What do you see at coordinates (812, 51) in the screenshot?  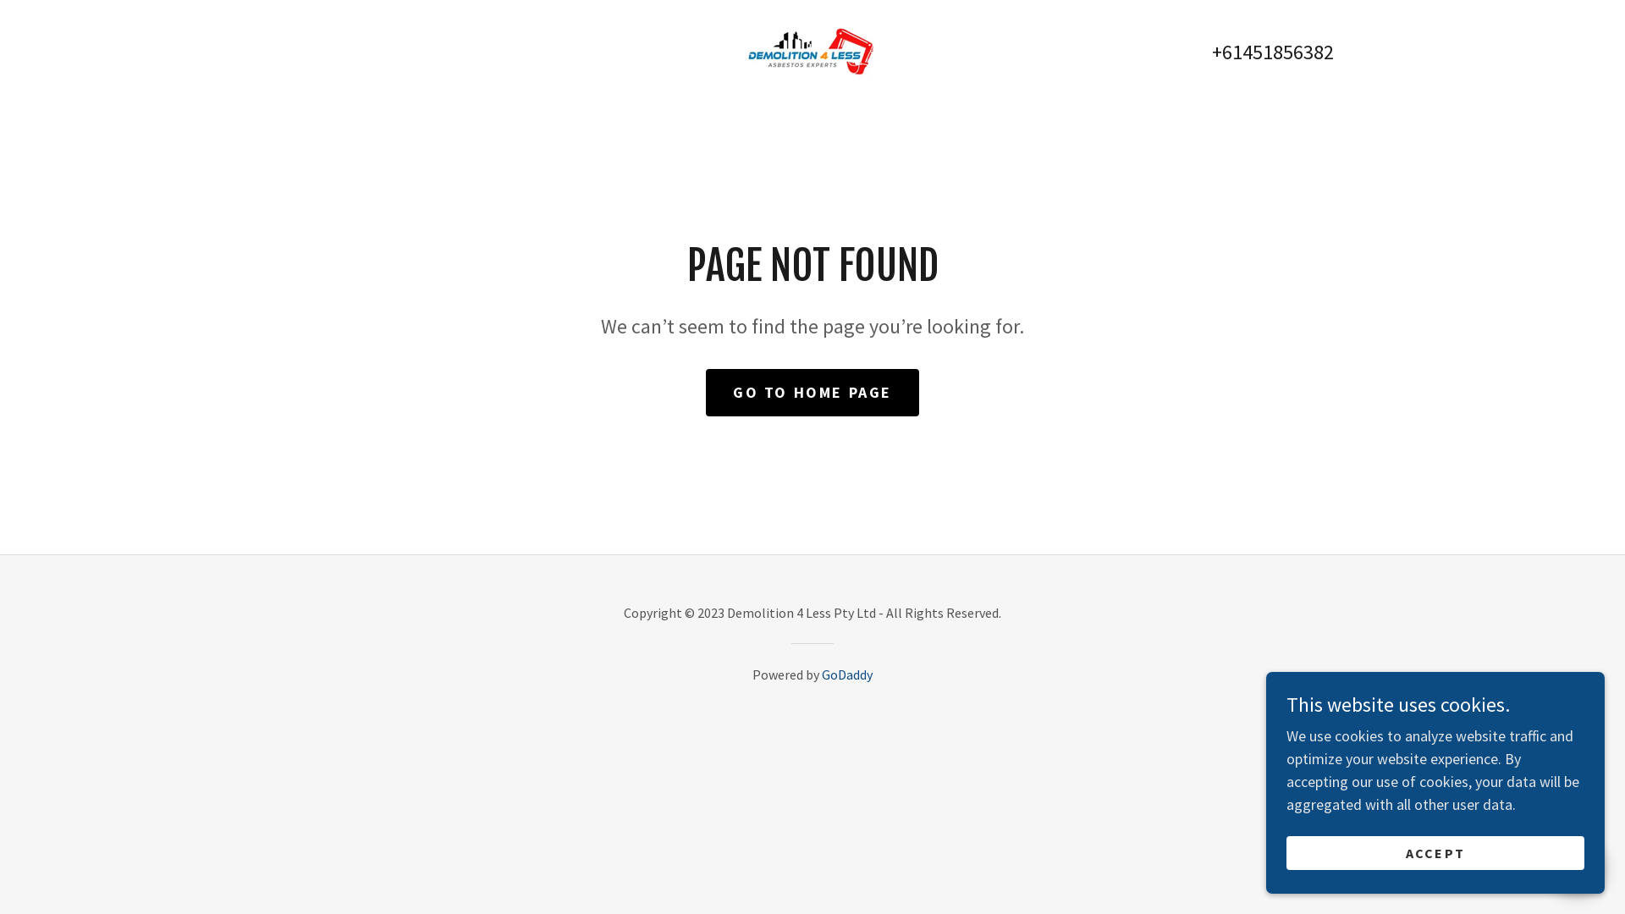 I see `Demolition 4 Less Pty Ltd ` at bounding box center [812, 51].